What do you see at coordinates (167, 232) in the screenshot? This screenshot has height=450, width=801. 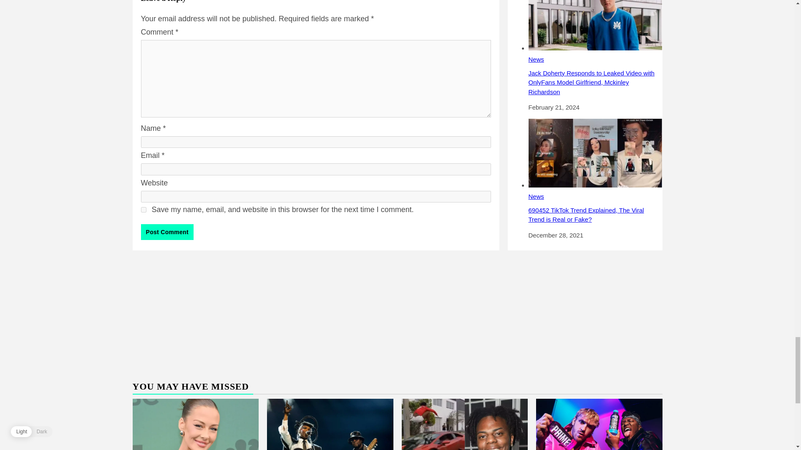 I see `Post Comment` at bounding box center [167, 232].